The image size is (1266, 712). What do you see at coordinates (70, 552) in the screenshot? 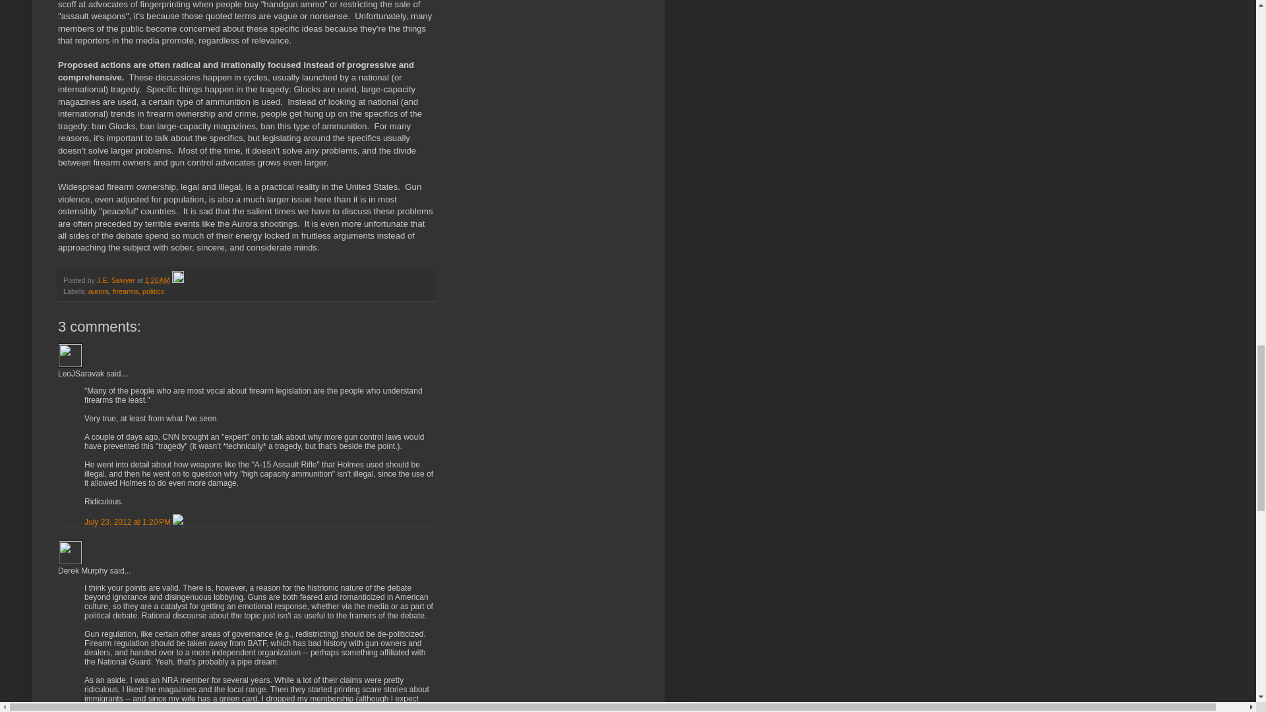
I see `Derek Murphy` at bounding box center [70, 552].